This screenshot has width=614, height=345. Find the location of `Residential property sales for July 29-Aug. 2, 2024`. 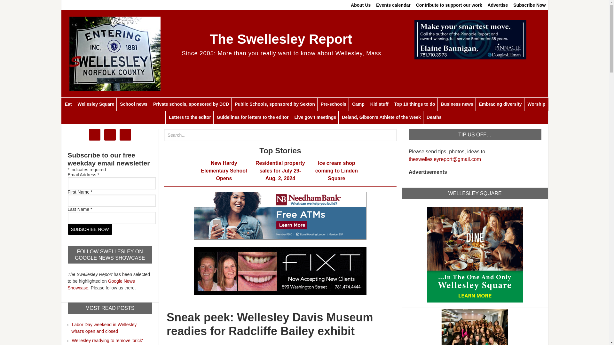

Residential property sales for July 29-Aug. 2, 2024 is located at coordinates (280, 171).